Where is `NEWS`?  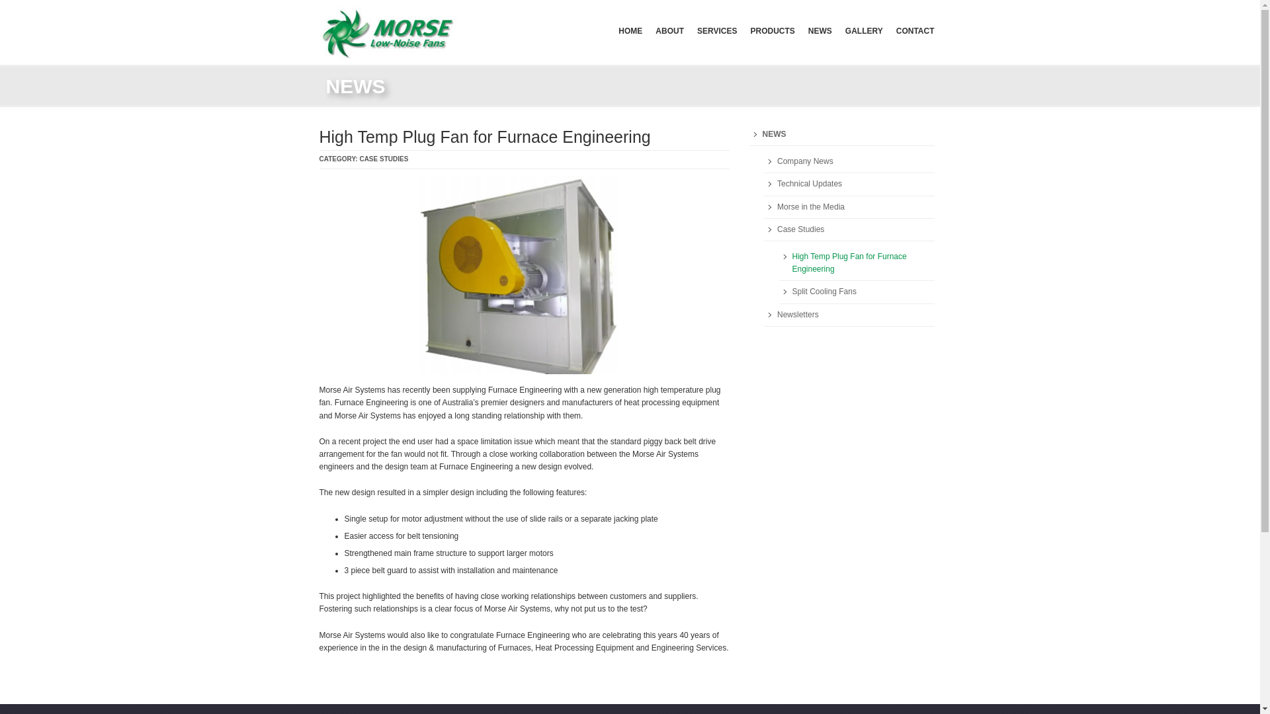
NEWS is located at coordinates (841, 135).